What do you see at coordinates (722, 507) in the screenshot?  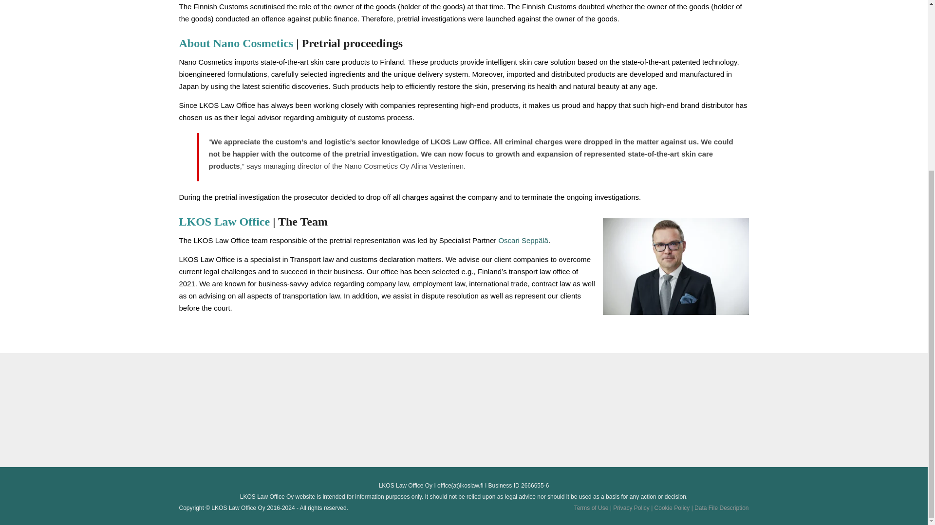 I see `Data File Description` at bounding box center [722, 507].